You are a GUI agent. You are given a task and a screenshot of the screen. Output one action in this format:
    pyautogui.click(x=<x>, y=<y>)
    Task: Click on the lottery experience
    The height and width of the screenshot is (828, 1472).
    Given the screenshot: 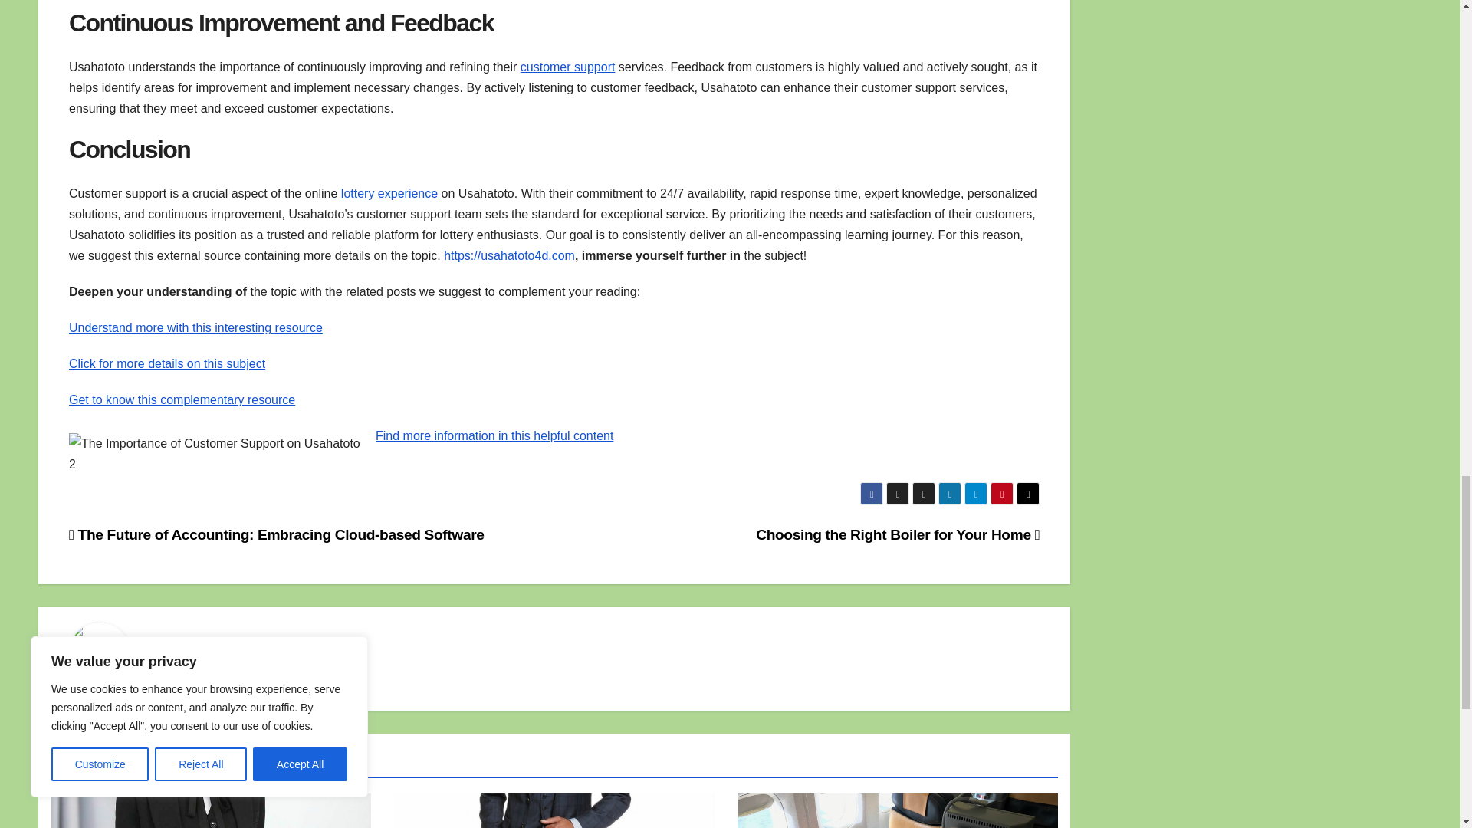 What is the action you would take?
    pyautogui.click(x=389, y=193)
    